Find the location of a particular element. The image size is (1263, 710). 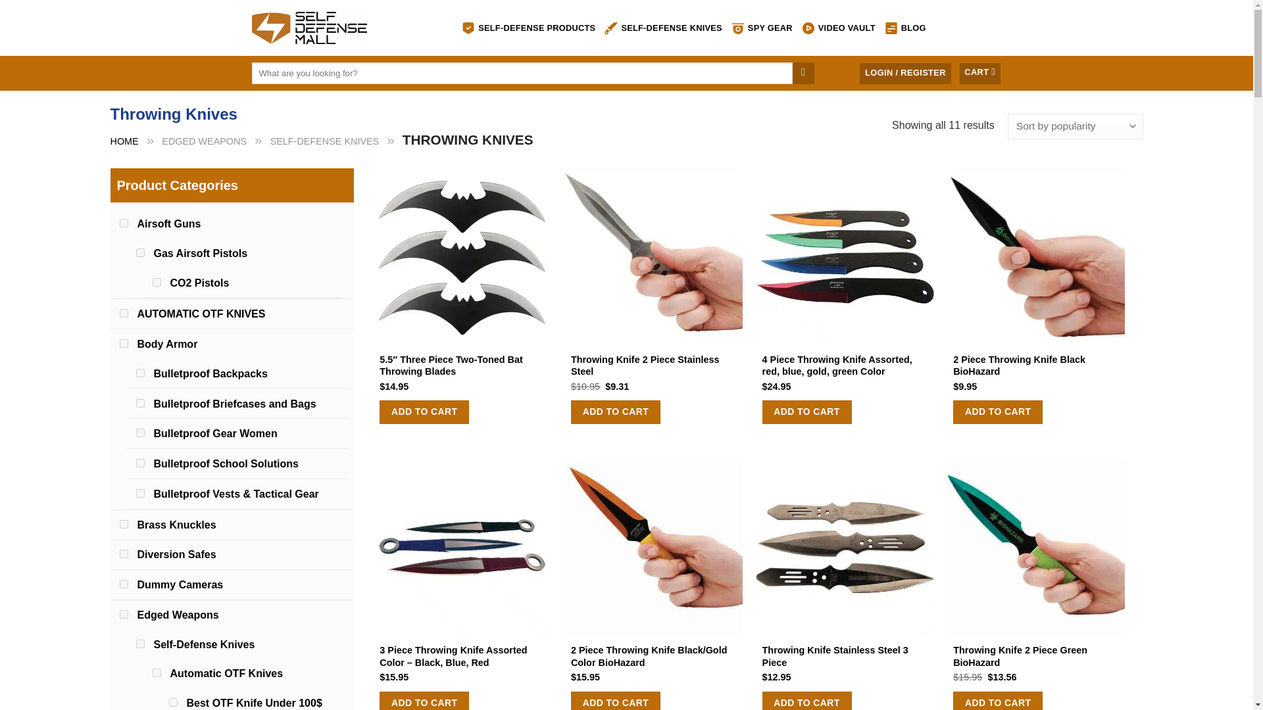

diversion-safes is located at coordinates (124, 554).